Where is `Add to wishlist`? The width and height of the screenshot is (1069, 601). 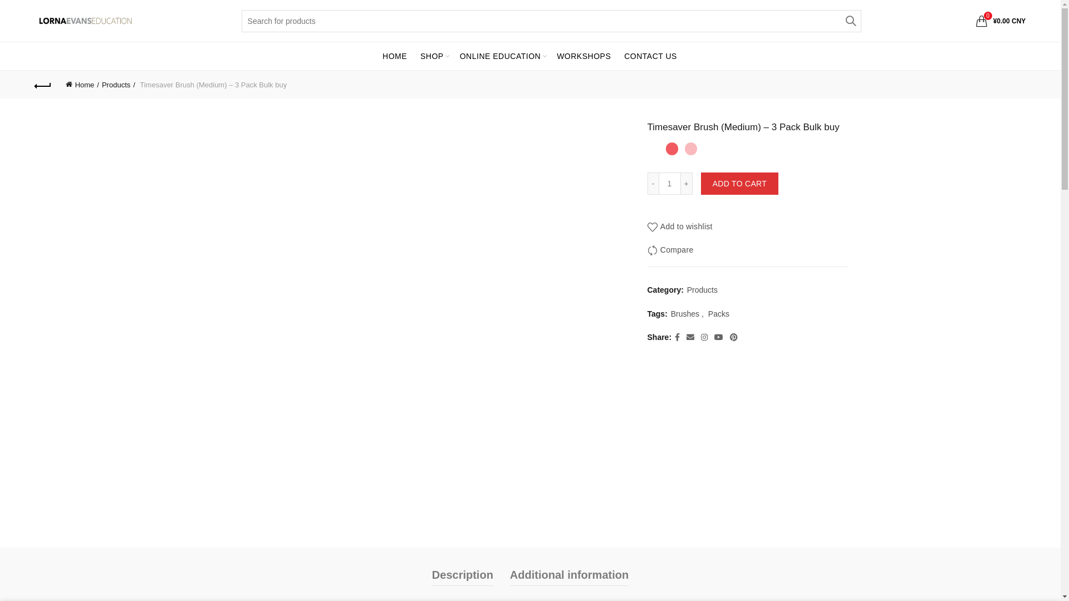
Add to wishlist is located at coordinates (679, 227).